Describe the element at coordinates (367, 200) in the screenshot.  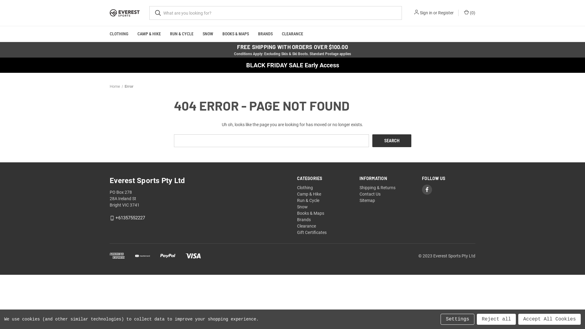
I see `Sitemap` at that location.